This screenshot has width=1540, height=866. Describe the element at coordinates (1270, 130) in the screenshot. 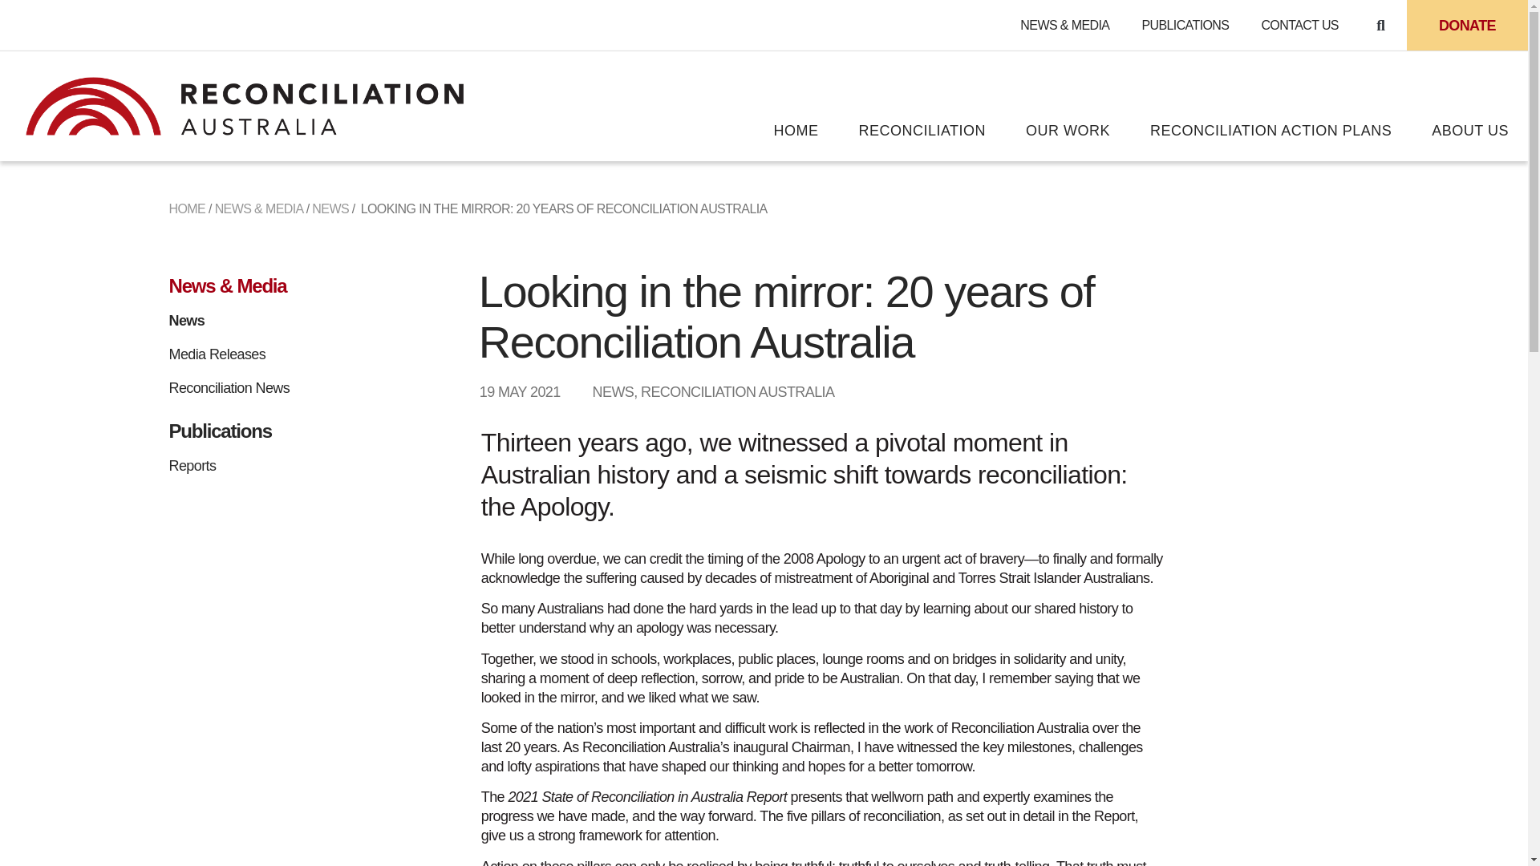

I see `RECONCILIATION ACTION PLANS` at that location.